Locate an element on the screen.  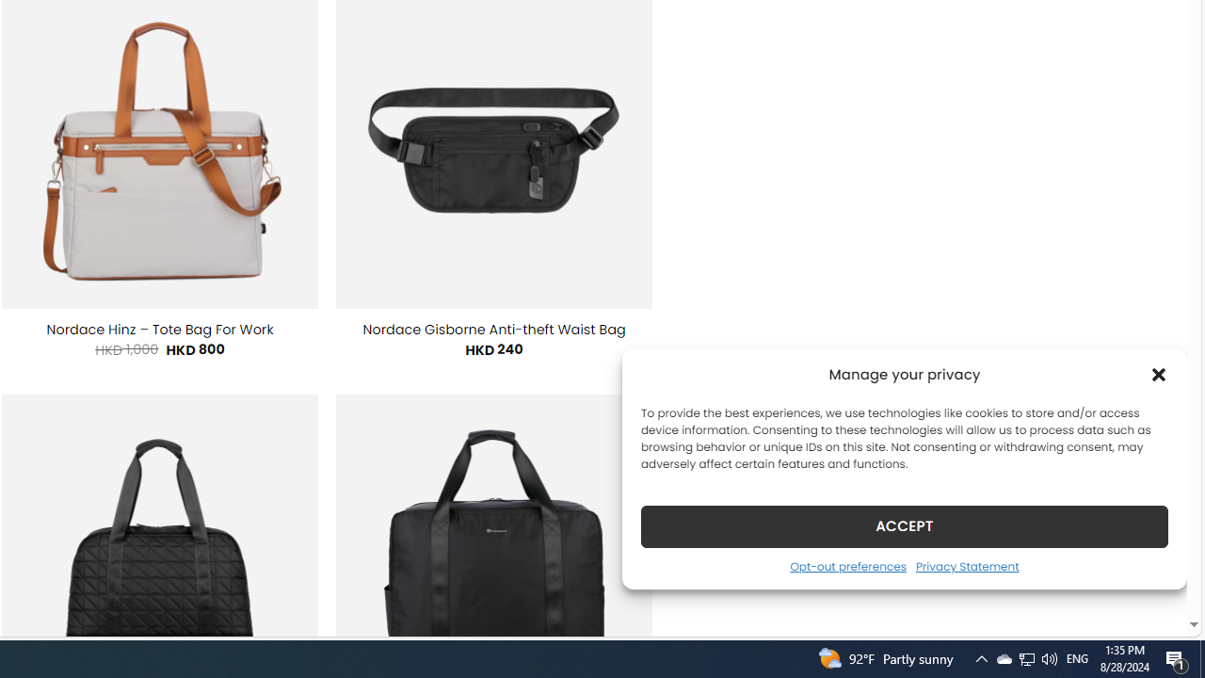
Nordace Gisborne Anti-theft Waist Bag is located at coordinates (494, 330).